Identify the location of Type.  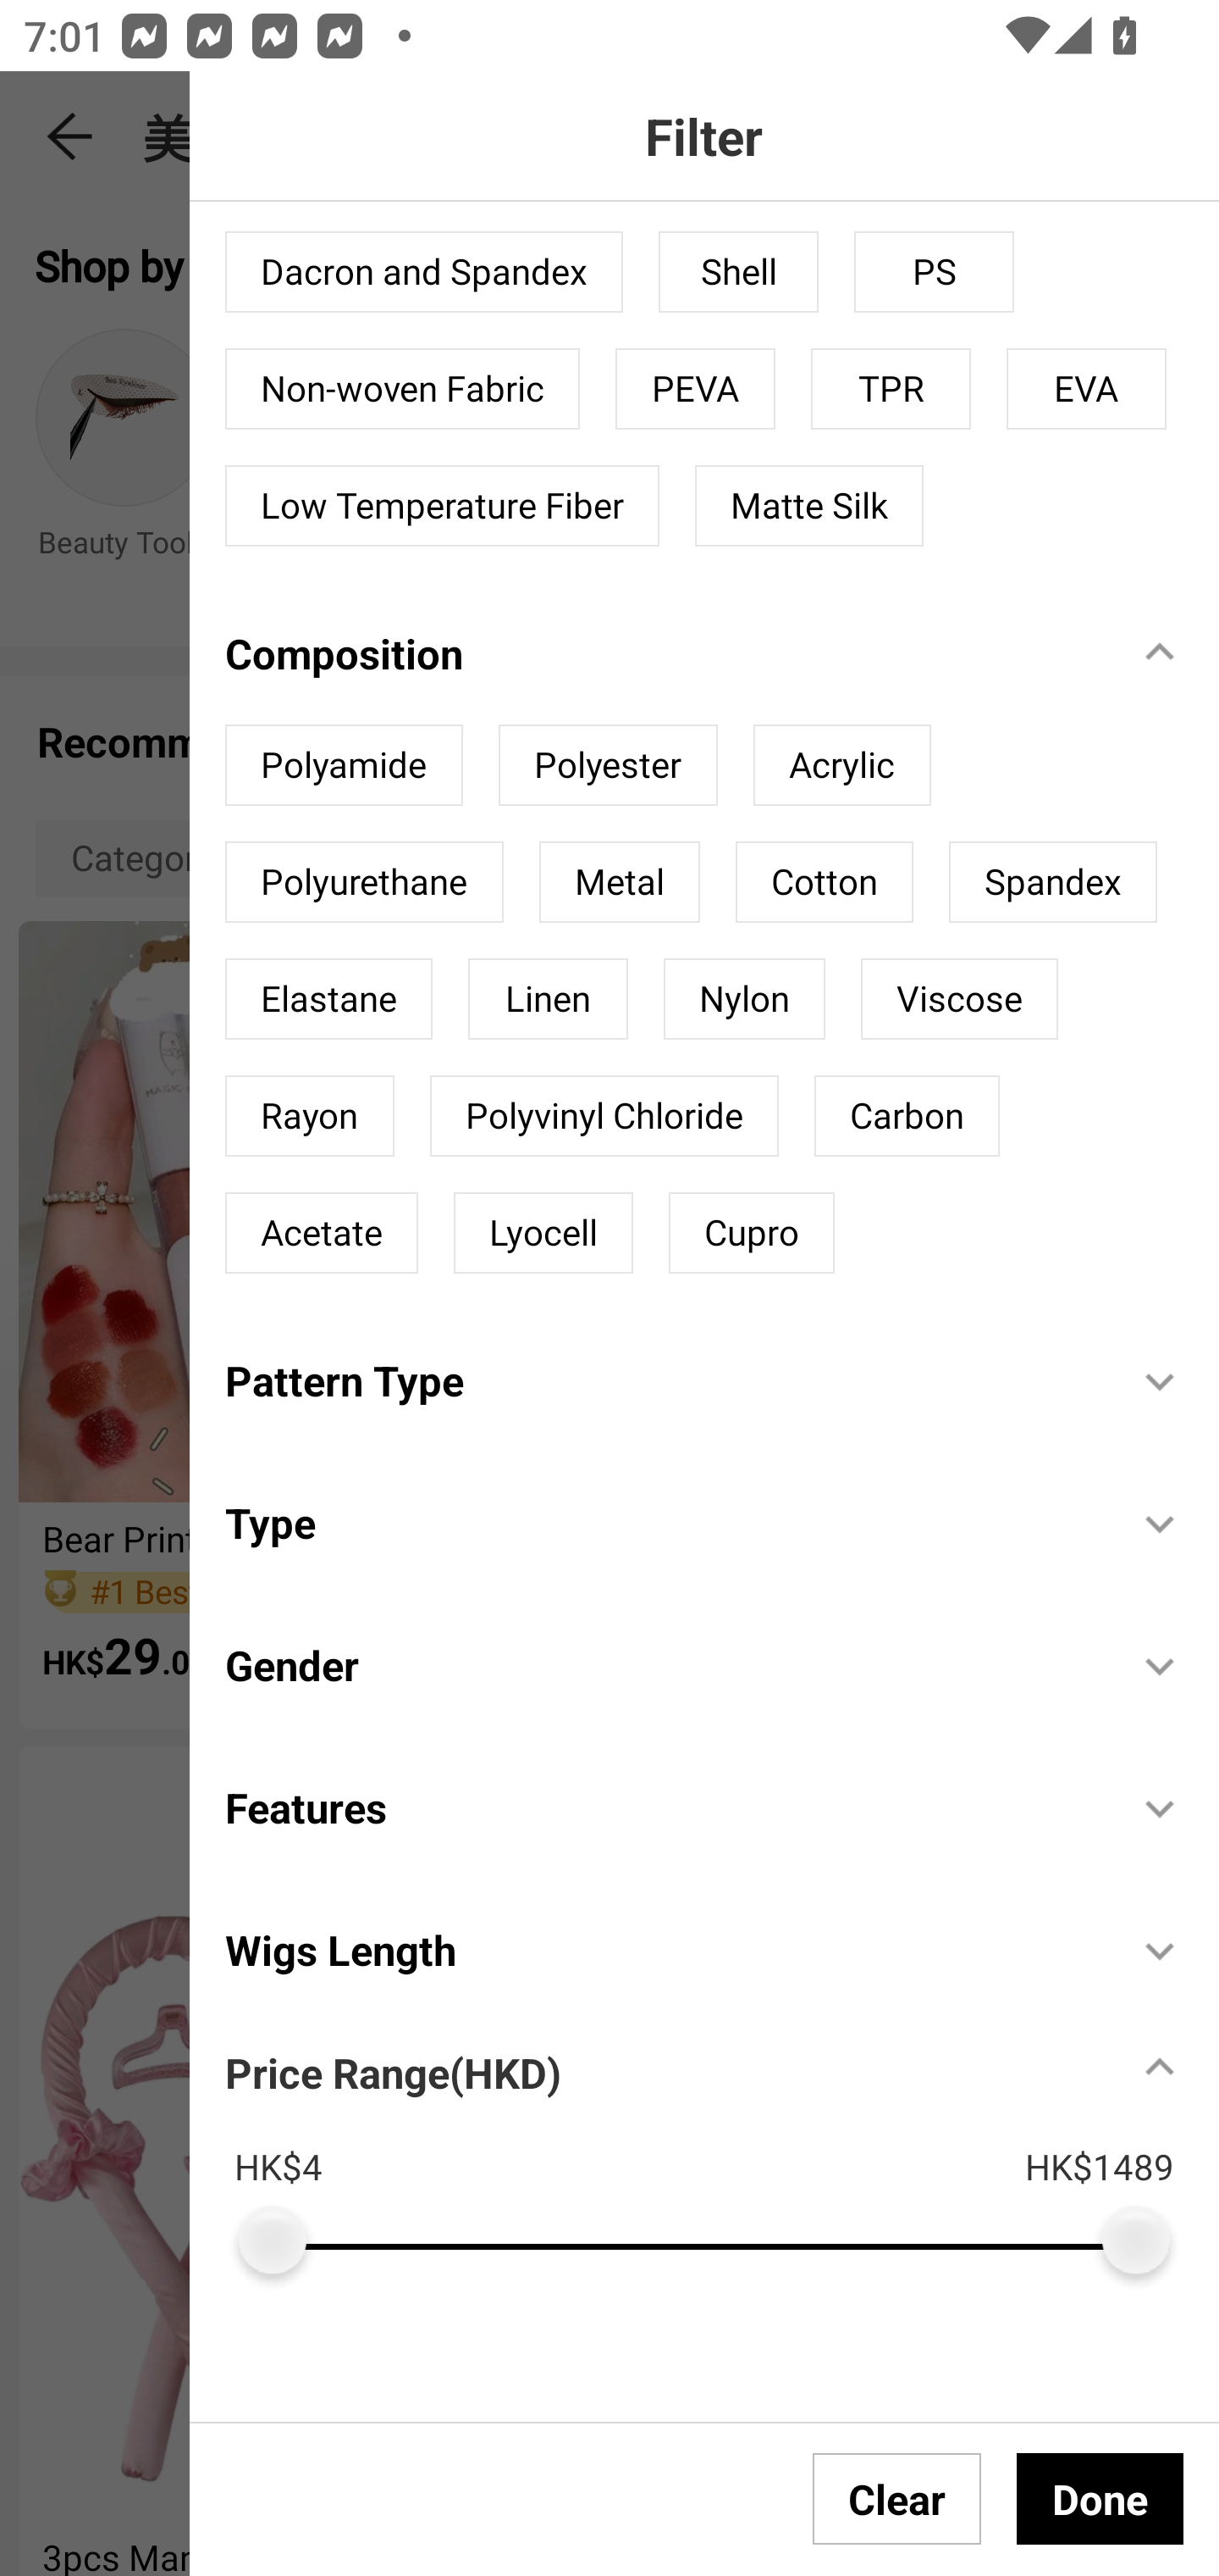
(663, 1522).